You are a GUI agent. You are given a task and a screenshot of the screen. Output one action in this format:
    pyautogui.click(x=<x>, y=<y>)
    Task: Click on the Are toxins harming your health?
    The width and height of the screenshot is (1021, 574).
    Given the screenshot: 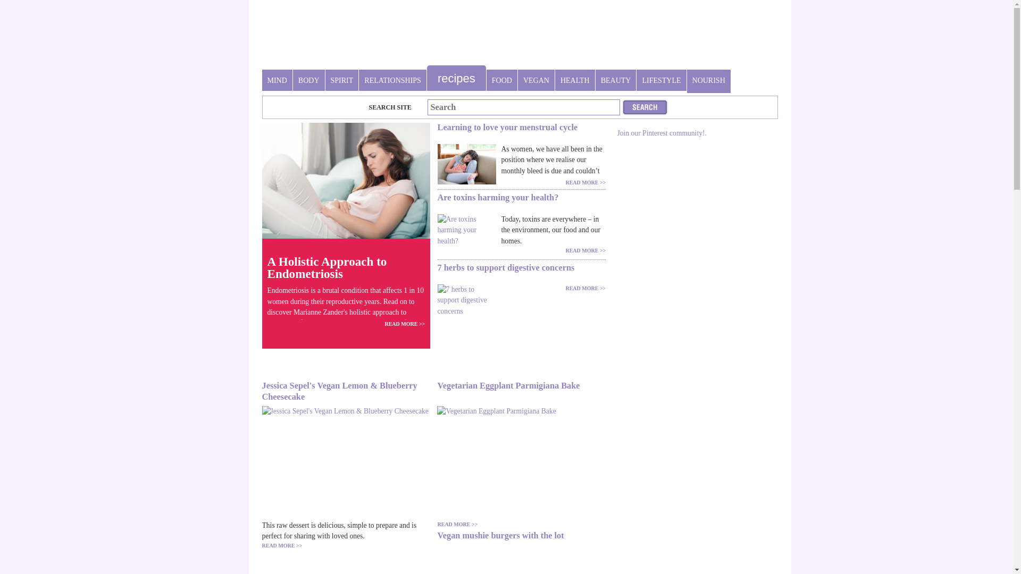 What is the action you would take?
    pyautogui.click(x=521, y=204)
    